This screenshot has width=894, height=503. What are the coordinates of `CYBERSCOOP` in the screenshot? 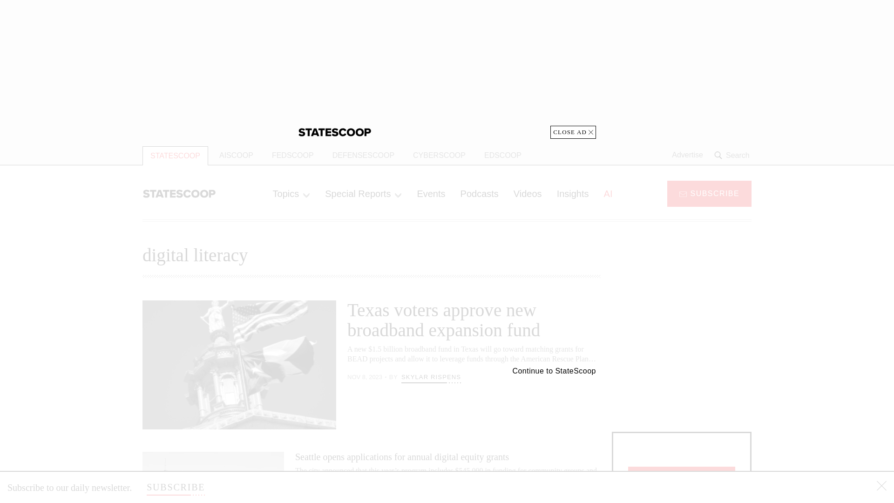 It's located at (439, 156).